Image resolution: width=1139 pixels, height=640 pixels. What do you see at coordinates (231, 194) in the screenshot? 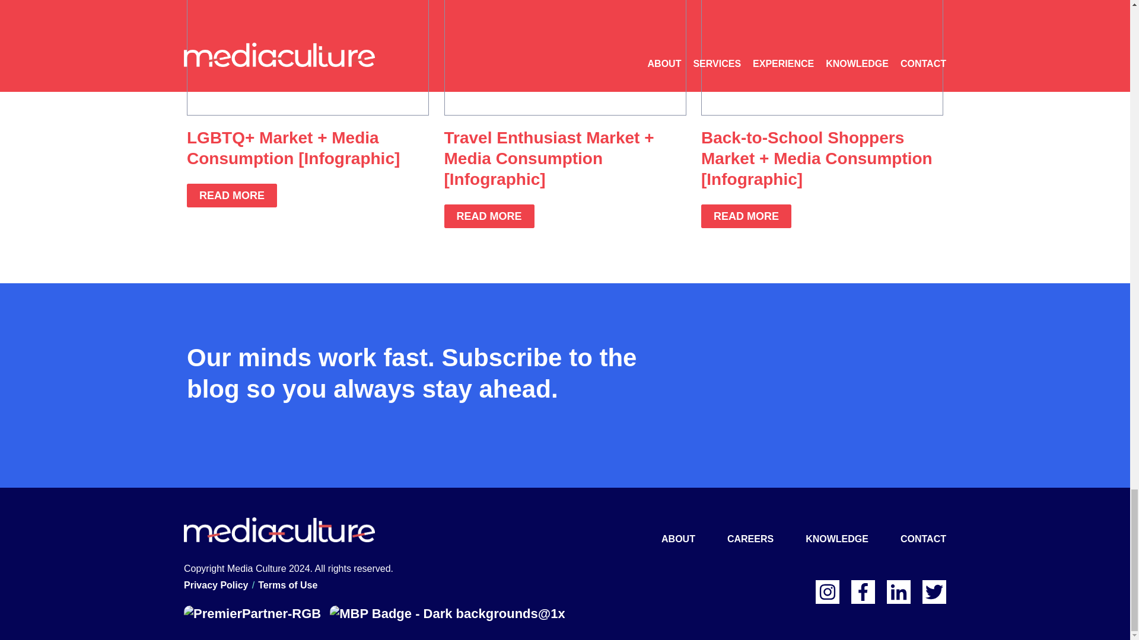
I see `READ MORE` at bounding box center [231, 194].